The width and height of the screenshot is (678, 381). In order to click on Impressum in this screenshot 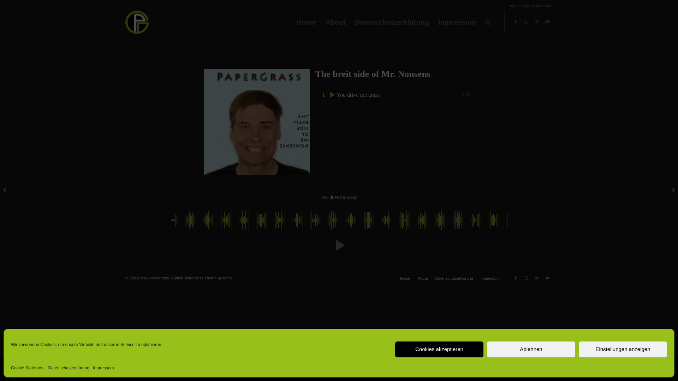, I will do `click(490, 278)`.